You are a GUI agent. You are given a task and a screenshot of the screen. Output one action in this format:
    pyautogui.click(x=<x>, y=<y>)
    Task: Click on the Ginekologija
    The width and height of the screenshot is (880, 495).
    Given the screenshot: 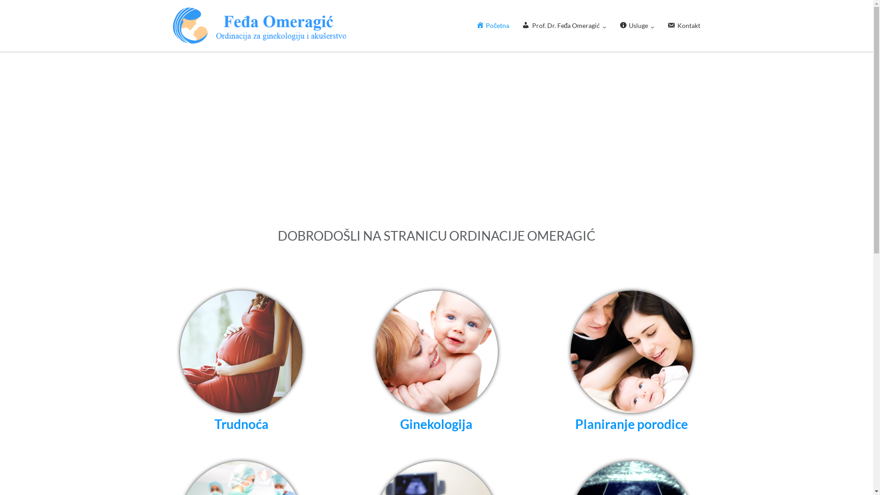 What is the action you would take?
    pyautogui.click(x=436, y=363)
    